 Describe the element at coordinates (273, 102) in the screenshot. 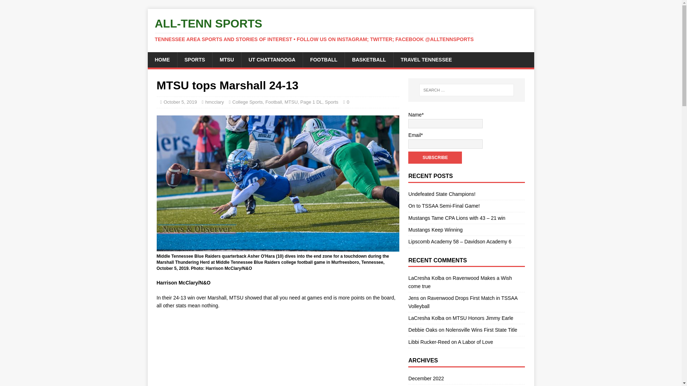

I see `Football` at that location.